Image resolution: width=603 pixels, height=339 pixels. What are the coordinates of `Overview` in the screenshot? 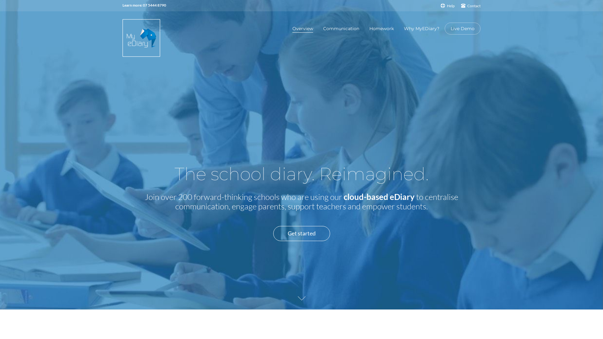 It's located at (303, 29).